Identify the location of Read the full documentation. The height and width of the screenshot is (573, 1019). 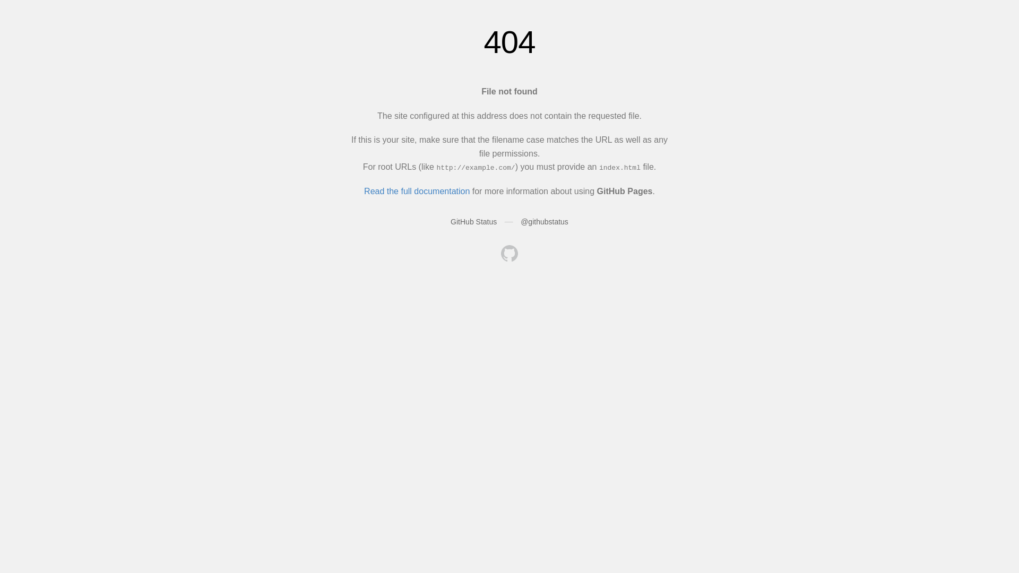
(417, 191).